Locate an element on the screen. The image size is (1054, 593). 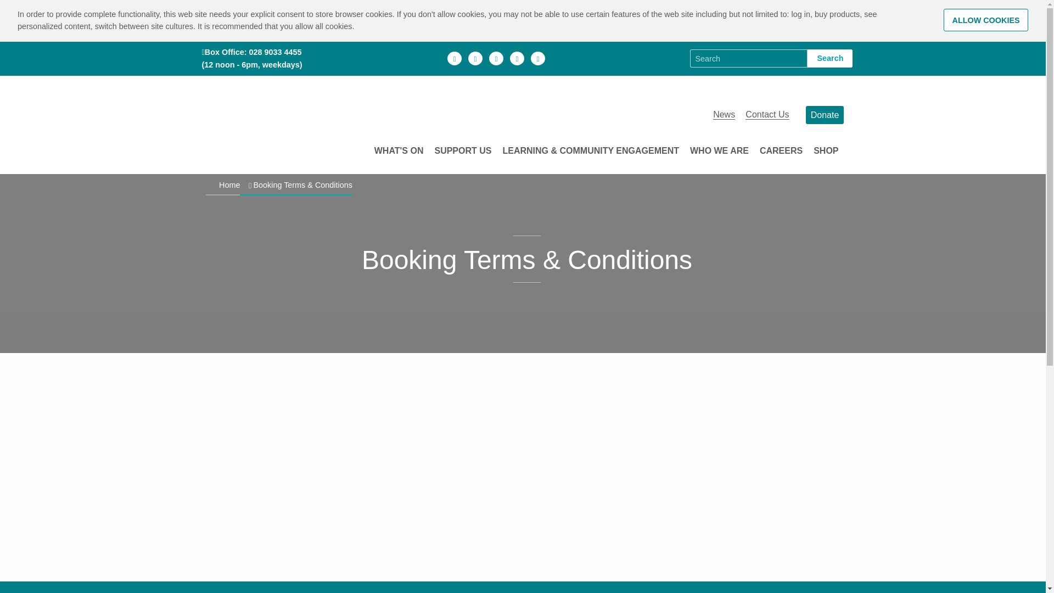
HOME is located at coordinates (276, 114).